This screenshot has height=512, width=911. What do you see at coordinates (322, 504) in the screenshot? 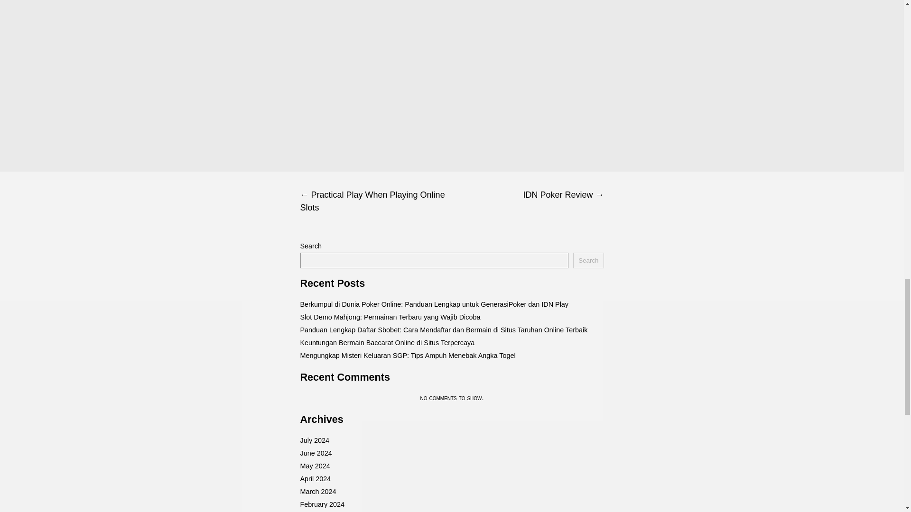
I see `February 2024` at bounding box center [322, 504].